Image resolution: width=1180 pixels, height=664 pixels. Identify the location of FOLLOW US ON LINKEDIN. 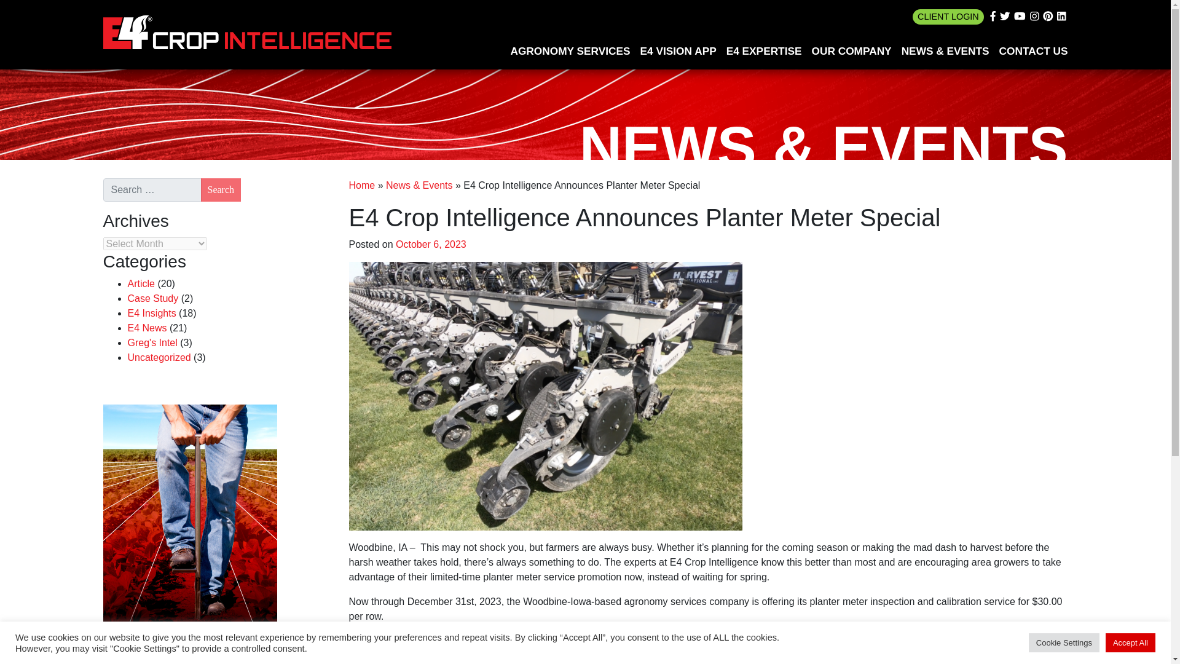
(1061, 16).